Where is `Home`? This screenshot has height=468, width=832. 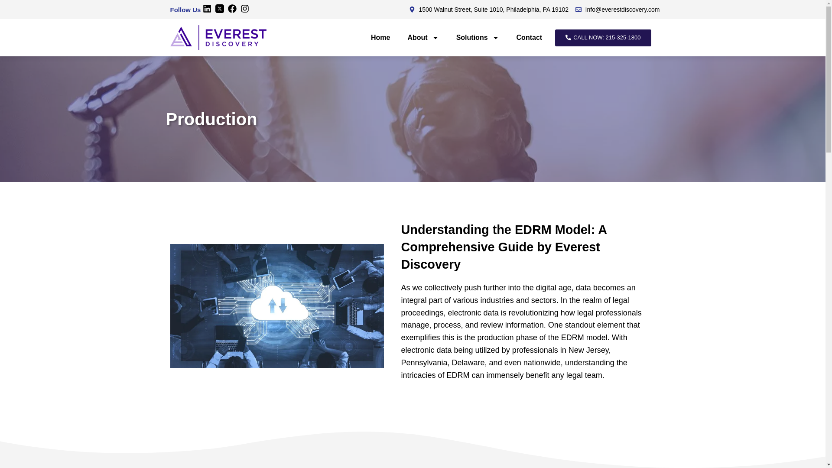
Home is located at coordinates (380, 37).